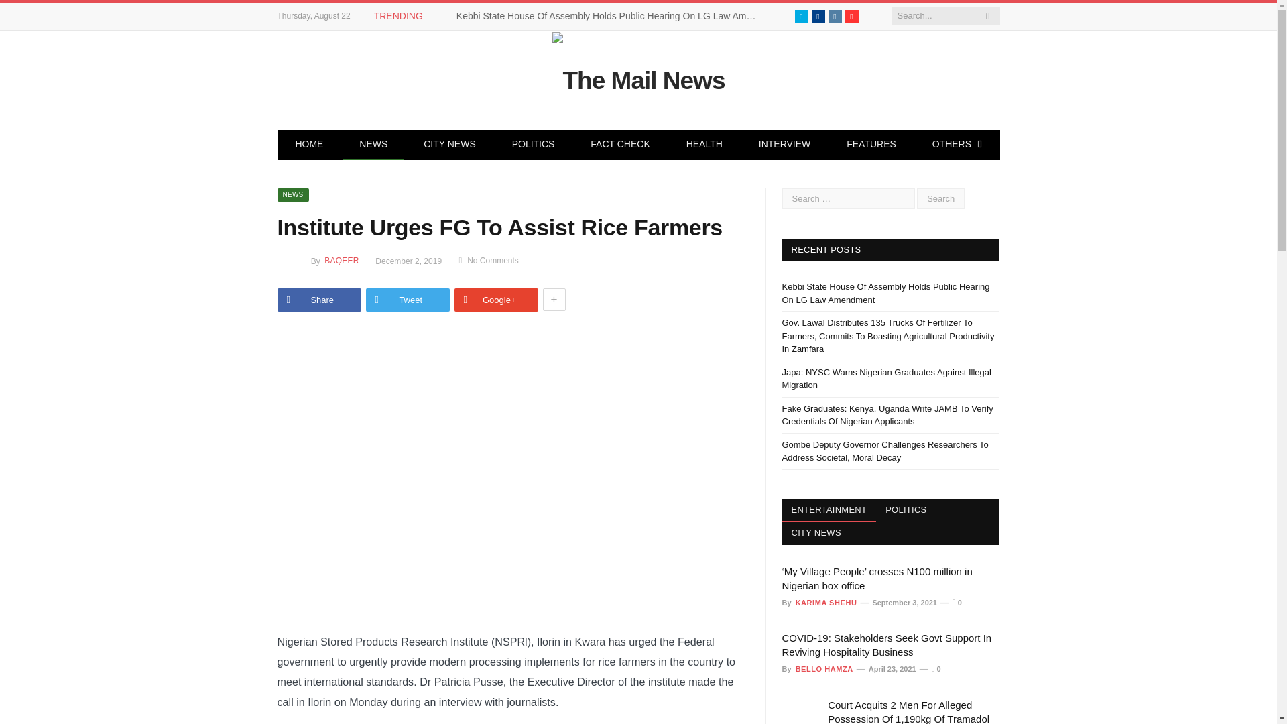  I want to click on Posts by Baqeer, so click(341, 261).